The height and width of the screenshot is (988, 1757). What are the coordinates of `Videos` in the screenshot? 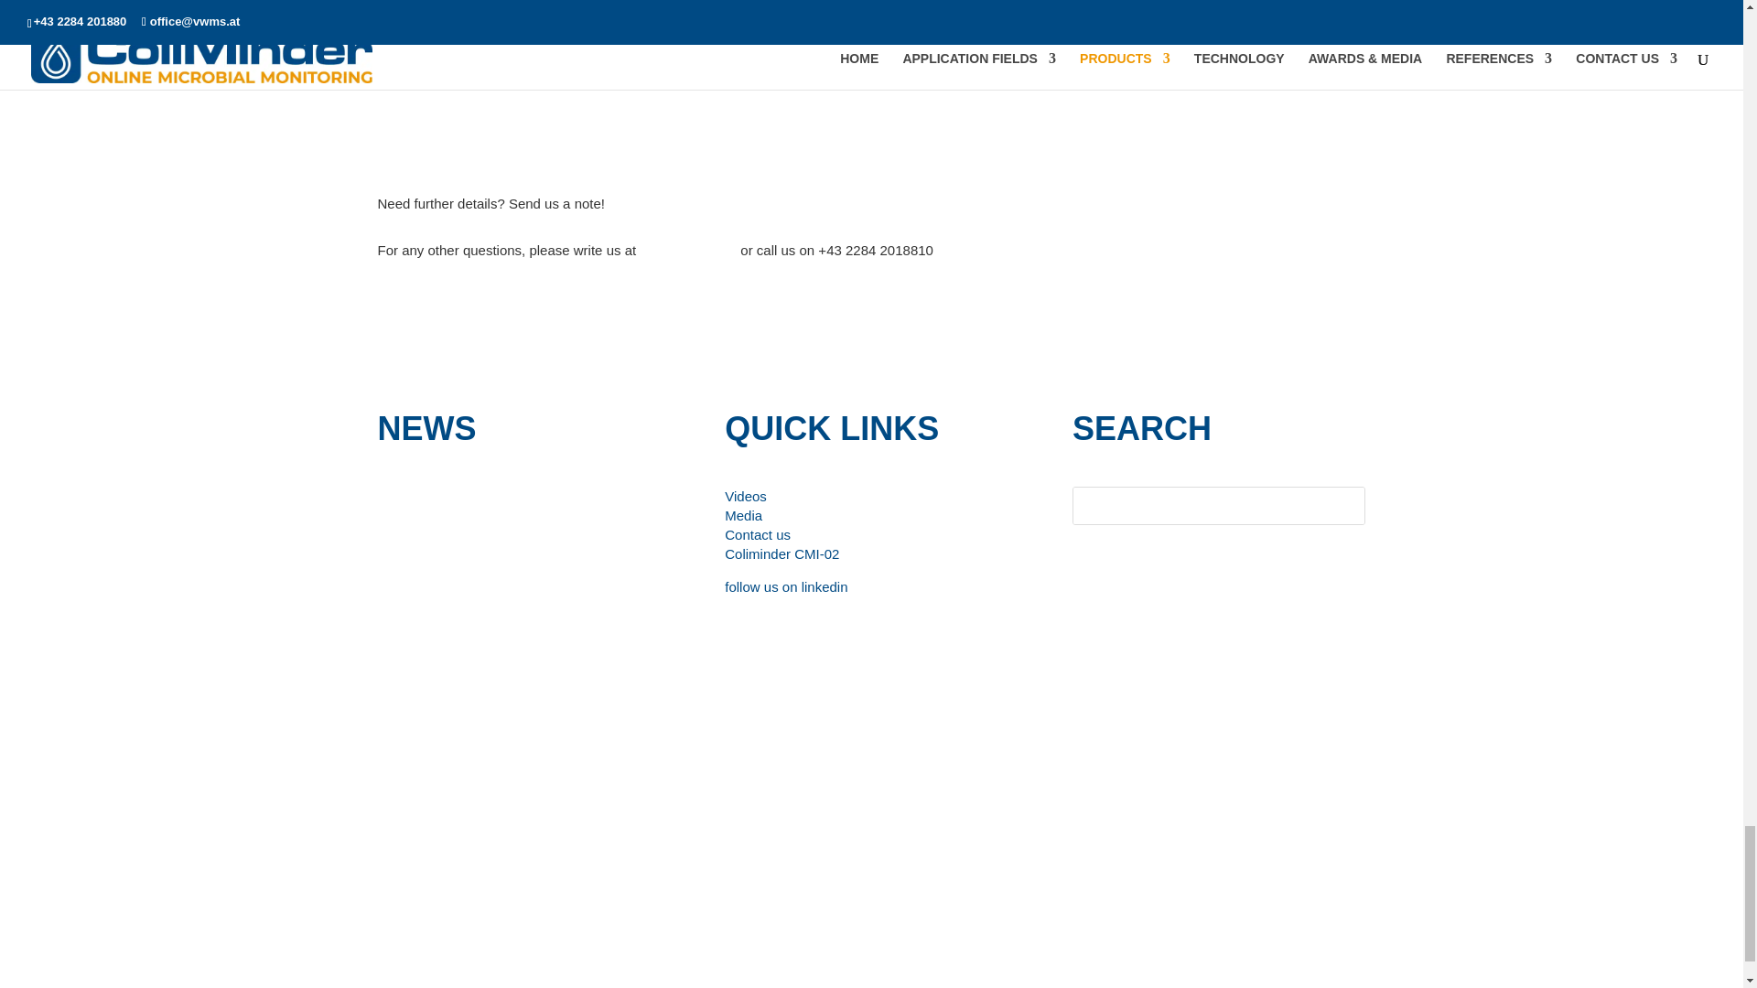 It's located at (745, 496).